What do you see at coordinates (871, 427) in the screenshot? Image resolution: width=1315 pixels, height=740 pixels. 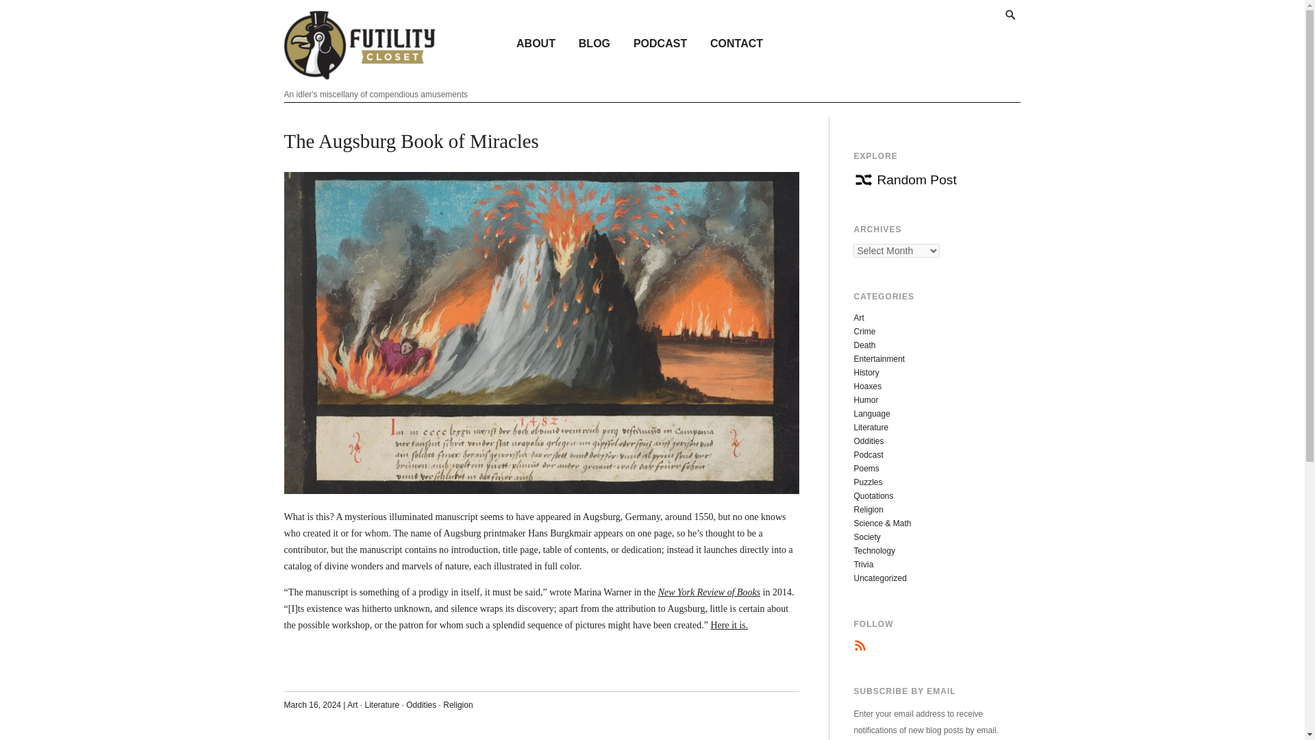 I see `Literature` at bounding box center [871, 427].